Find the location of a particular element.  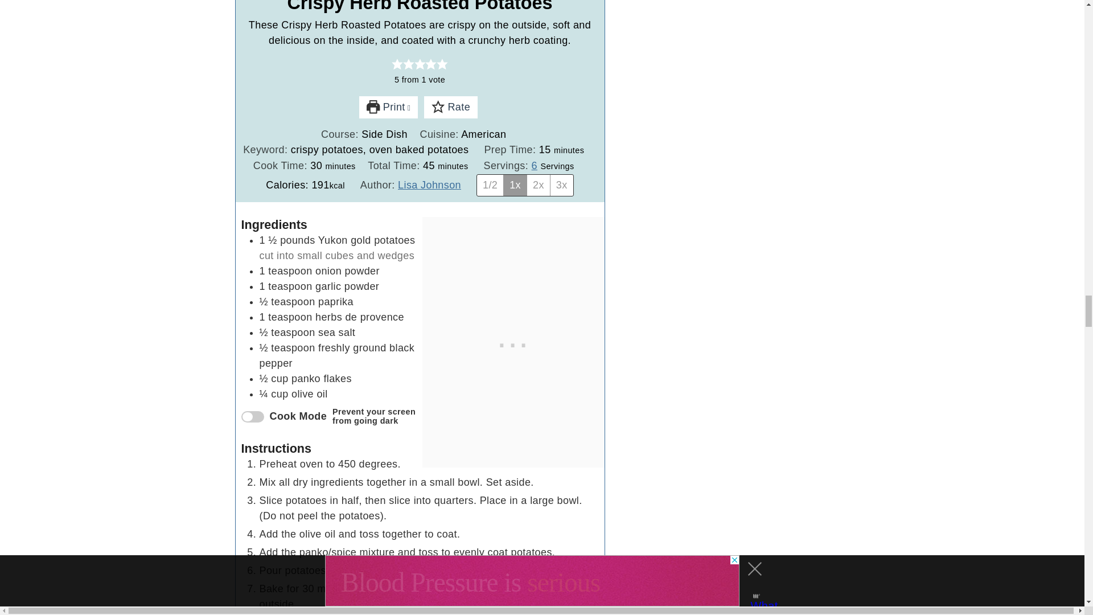

Print is located at coordinates (388, 107).